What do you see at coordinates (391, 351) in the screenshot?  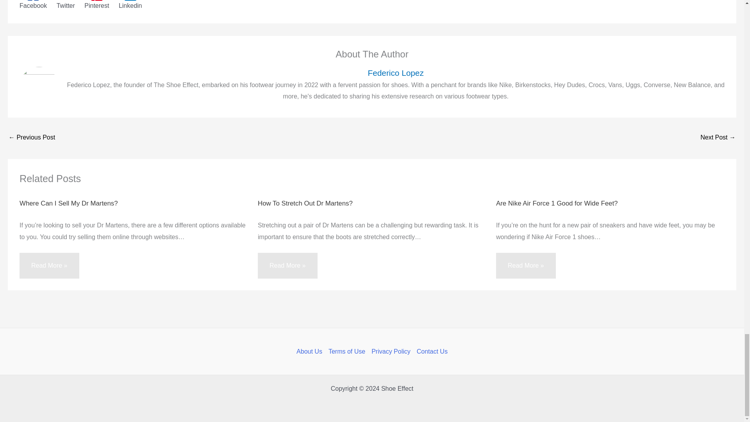 I see `Privacy Policy` at bounding box center [391, 351].